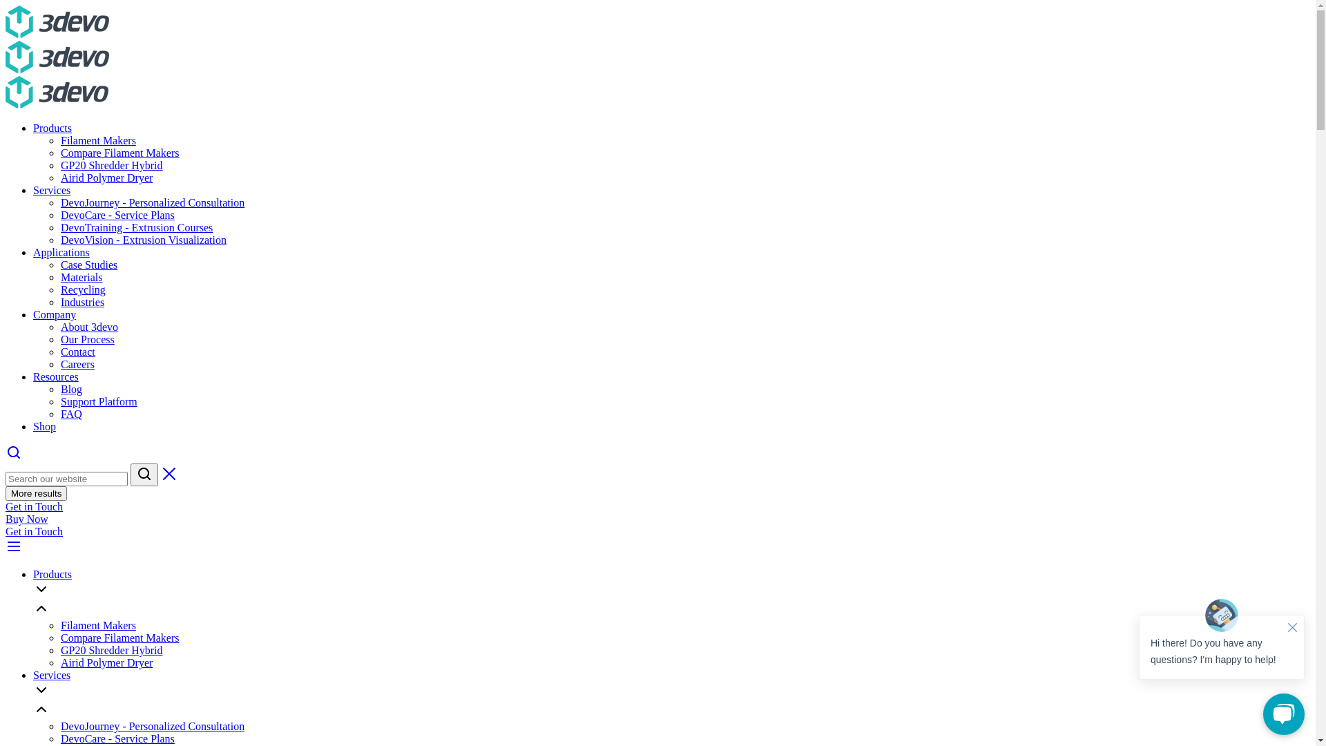 This screenshot has height=746, width=1326. Describe the element at coordinates (153, 727) in the screenshot. I see `DevoJourney - Personalized Consultation` at that location.